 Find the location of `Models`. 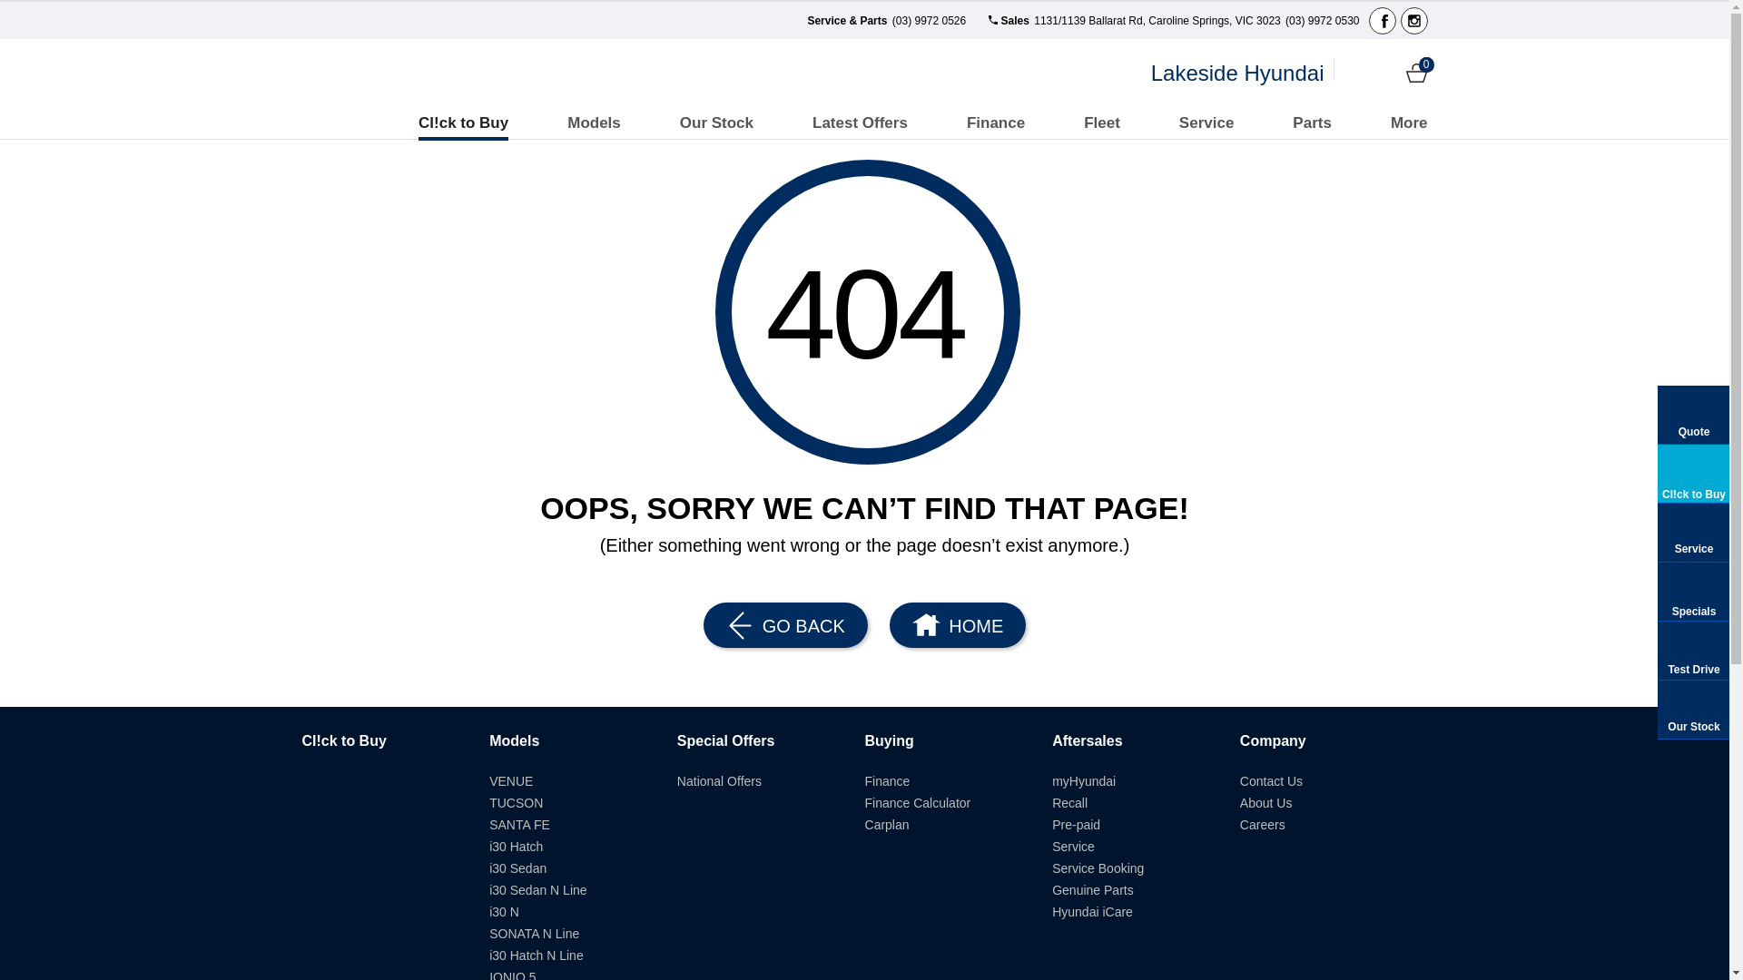

Models is located at coordinates (594, 123).